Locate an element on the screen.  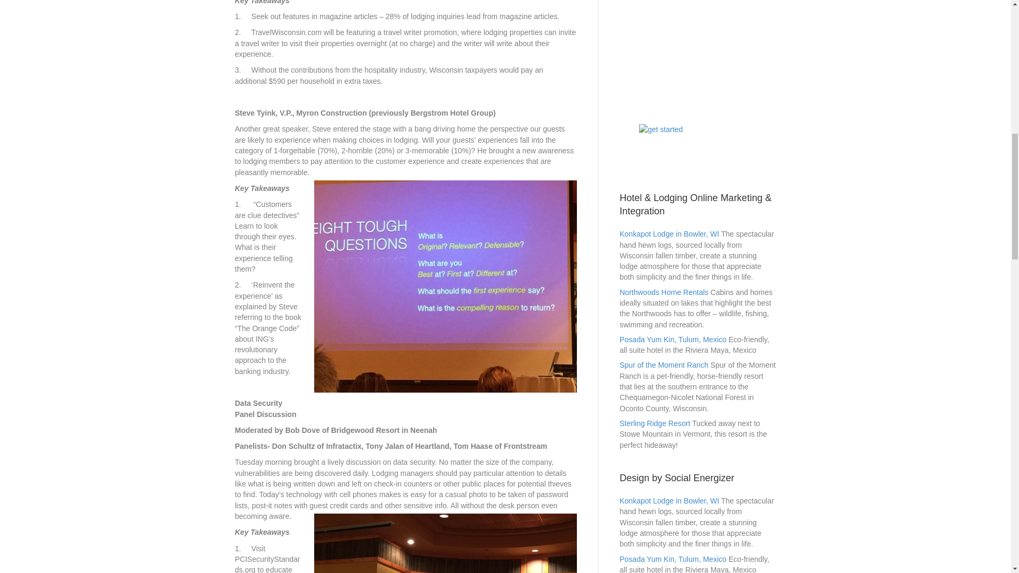
Spur of the Moment Ranch is located at coordinates (663, 365).